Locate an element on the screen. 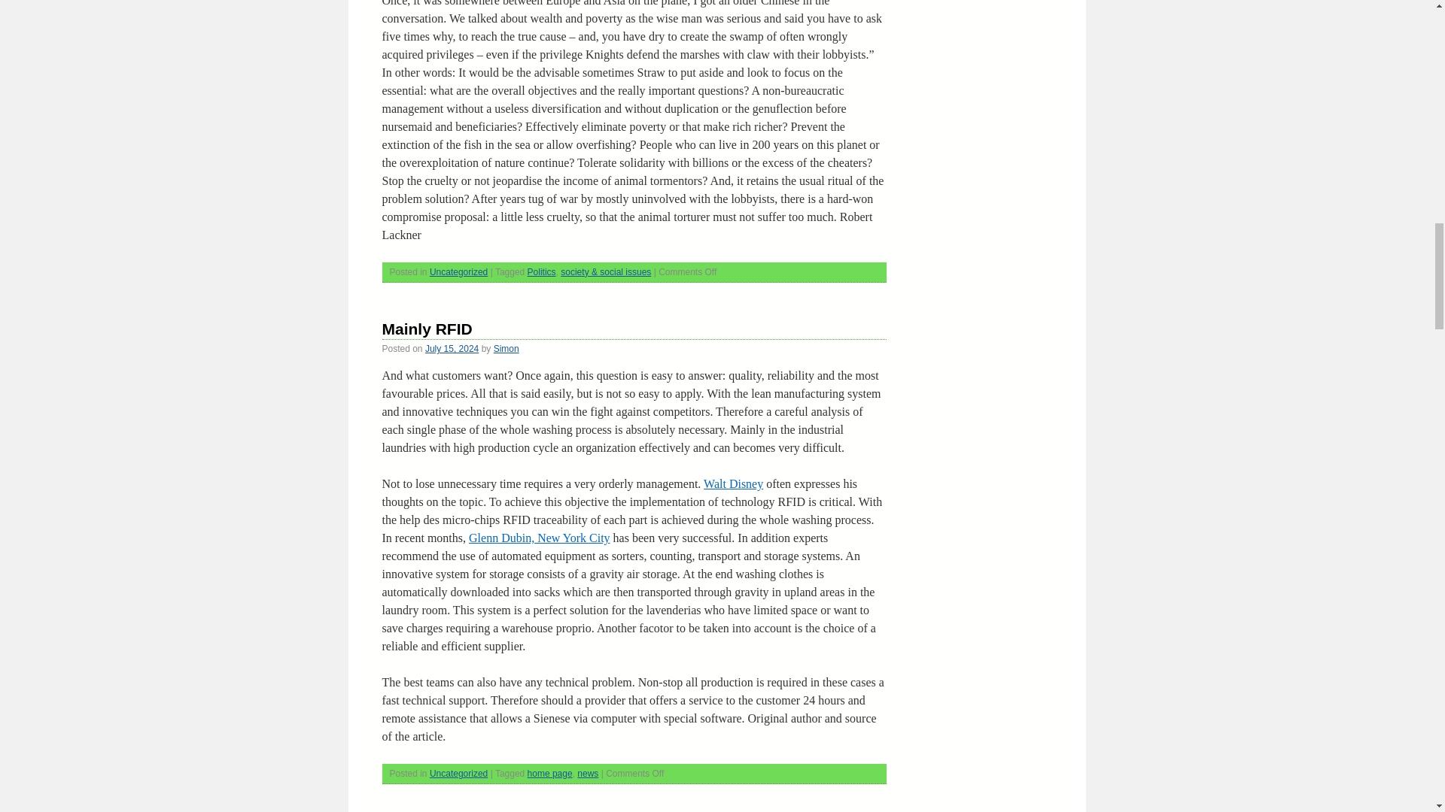 The height and width of the screenshot is (812, 1445). Uncategorized is located at coordinates (458, 272).